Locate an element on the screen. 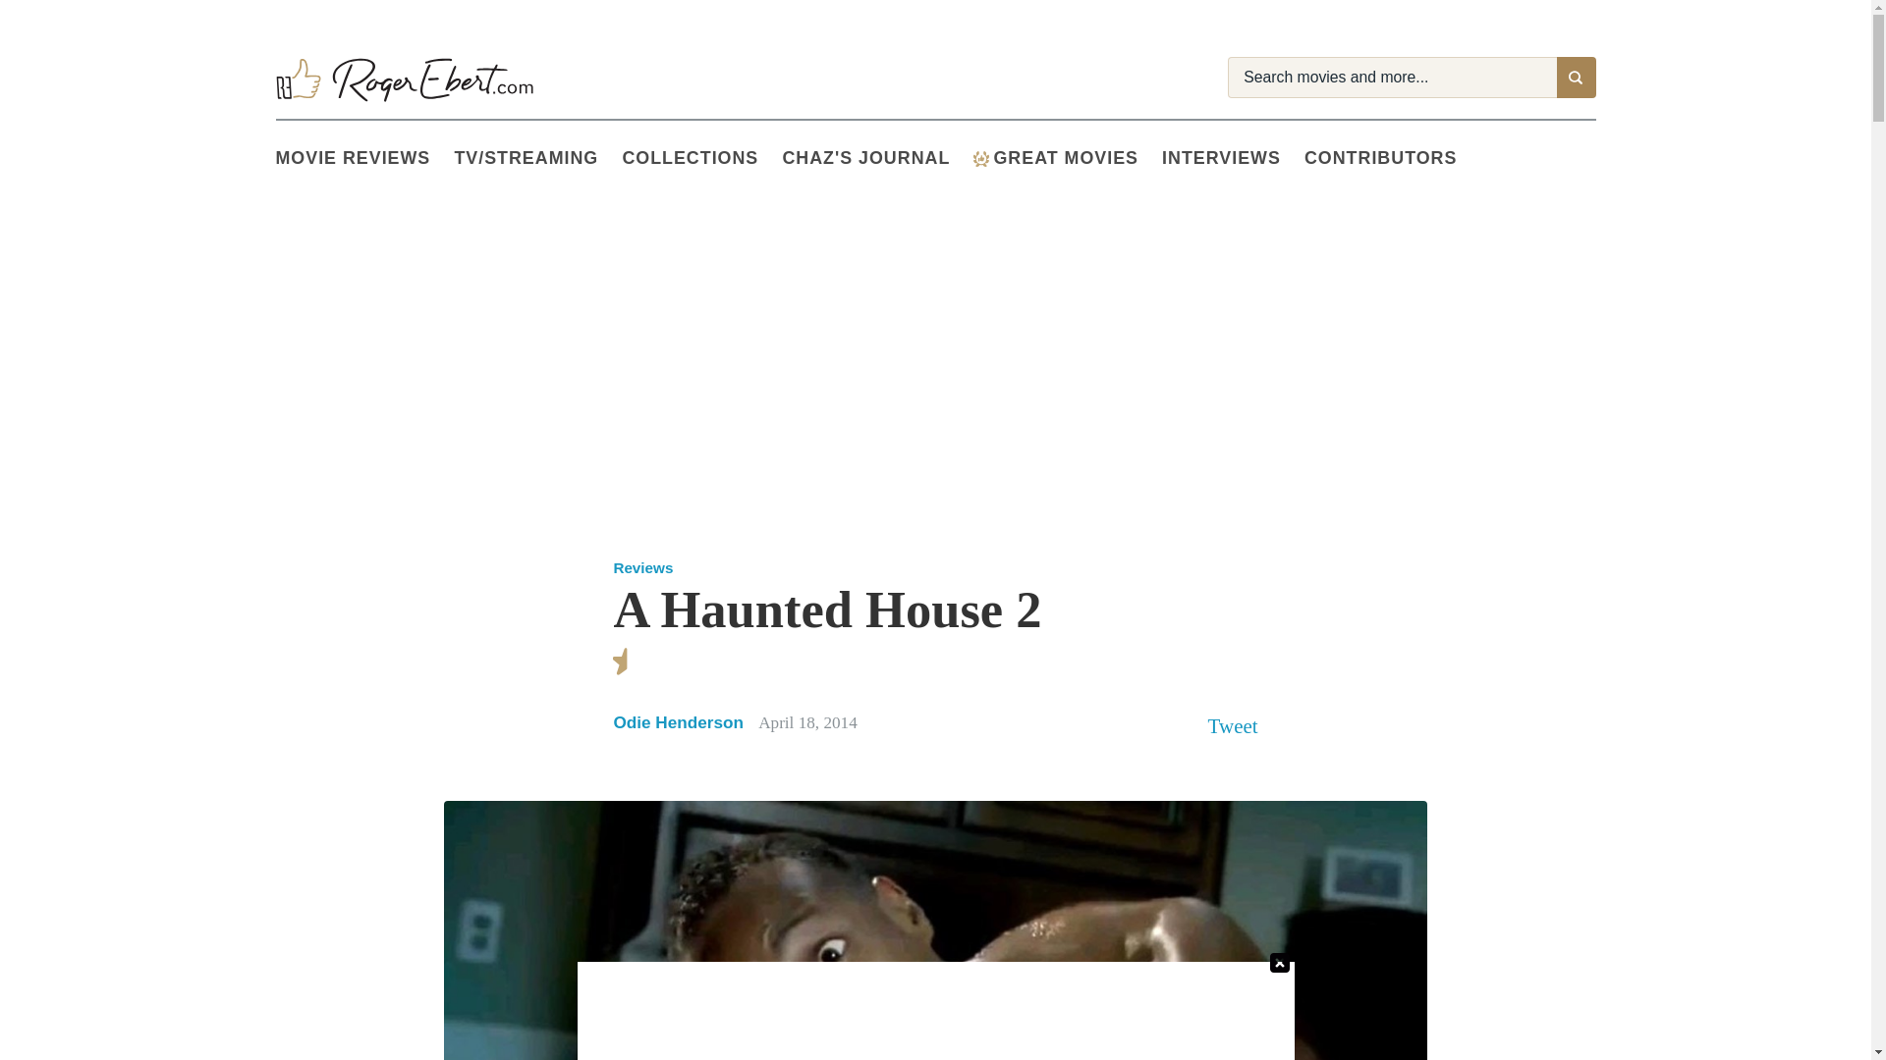 This screenshot has height=1060, width=1886. Collections is located at coordinates (701, 159).